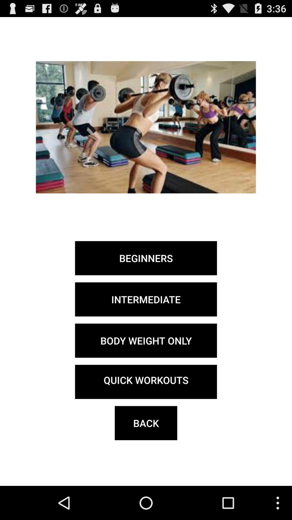 This screenshot has width=292, height=520. What do you see at coordinates (146, 382) in the screenshot?
I see `jump to quick workouts button` at bounding box center [146, 382].